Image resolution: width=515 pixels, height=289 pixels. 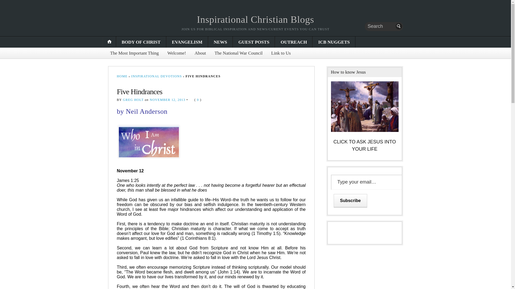 What do you see at coordinates (141, 42) in the screenshot?
I see `BODY OF CHRIST` at bounding box center [141, 42].